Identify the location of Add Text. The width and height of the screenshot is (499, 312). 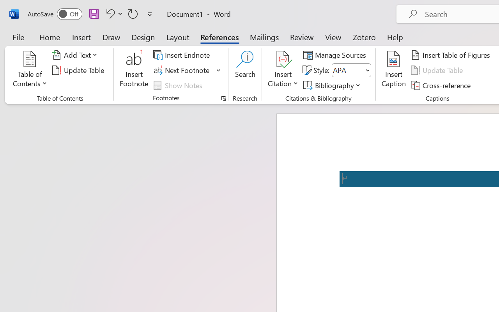
(76, 55).